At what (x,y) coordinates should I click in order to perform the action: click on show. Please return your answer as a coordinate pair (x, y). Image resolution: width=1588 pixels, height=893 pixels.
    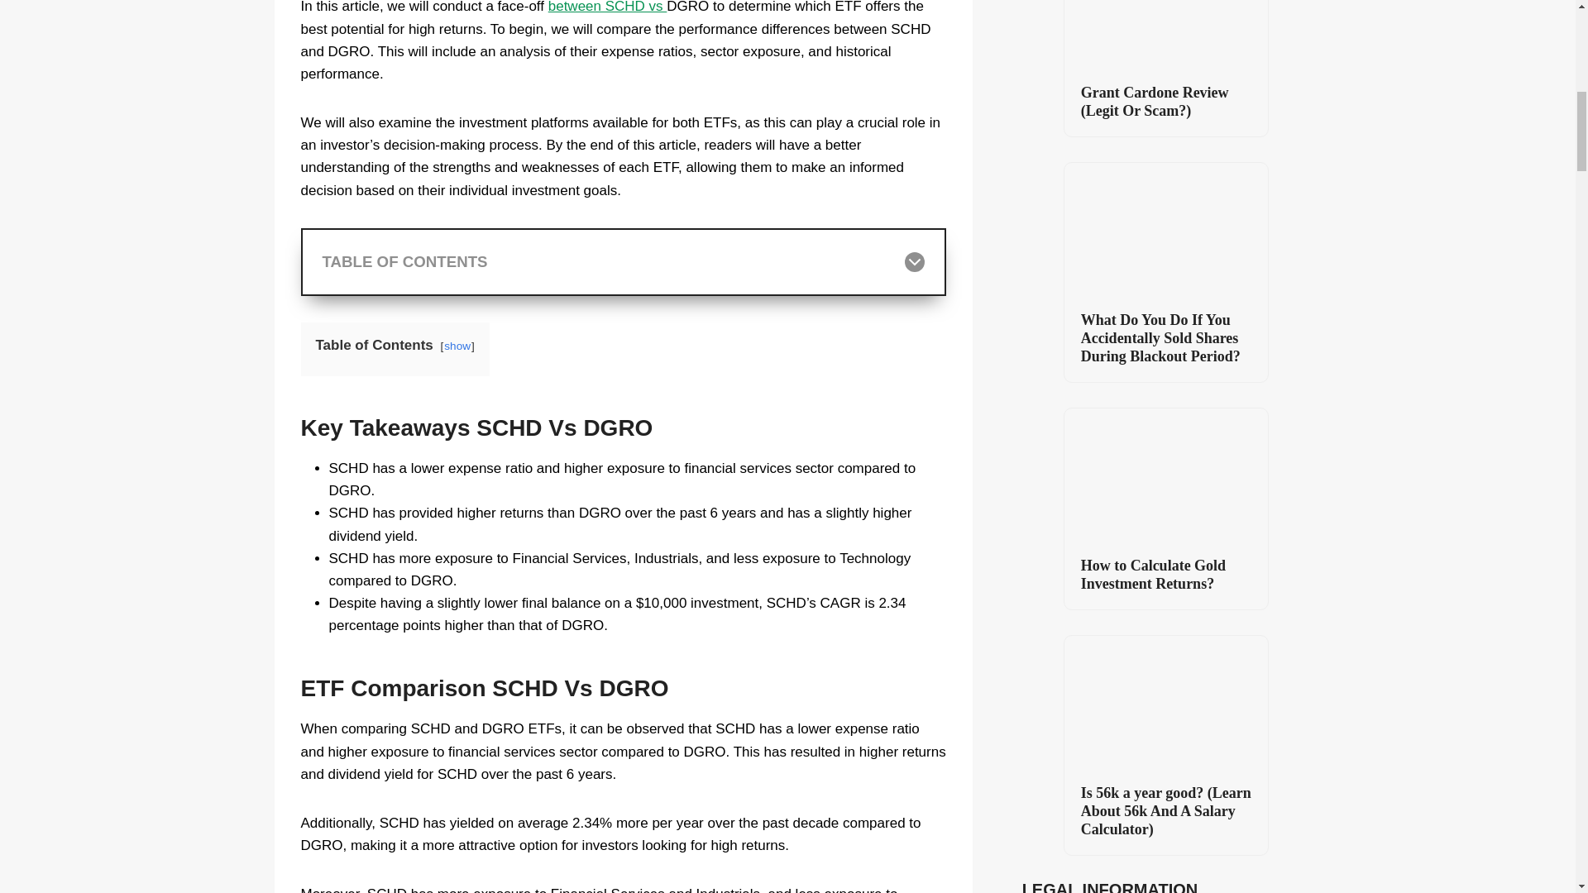
    Looking at the image, I should click on (457, 346).